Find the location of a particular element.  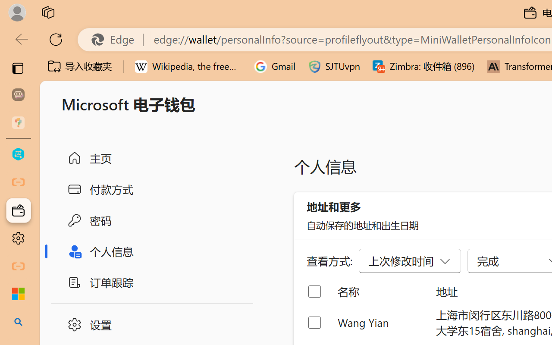

Wang Yian is located at coordinates (379, 323).